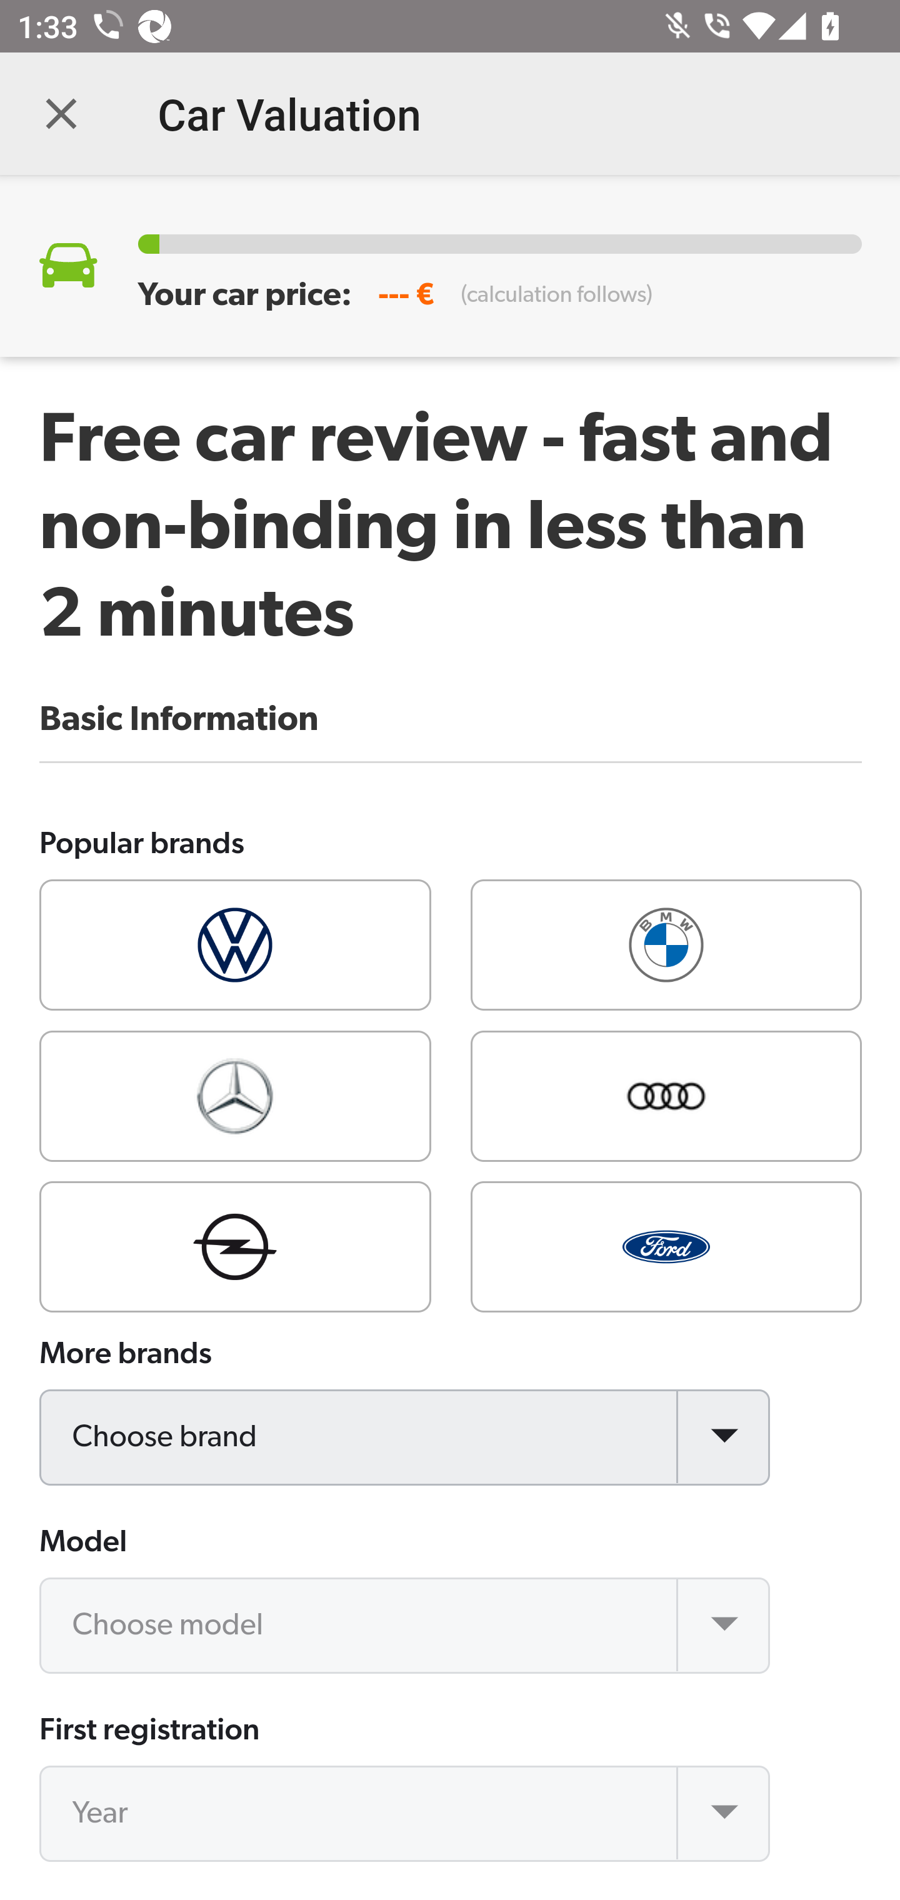  Describe the element at coordinates (406, 1899) in the screenshot. I see `Month` at that location.